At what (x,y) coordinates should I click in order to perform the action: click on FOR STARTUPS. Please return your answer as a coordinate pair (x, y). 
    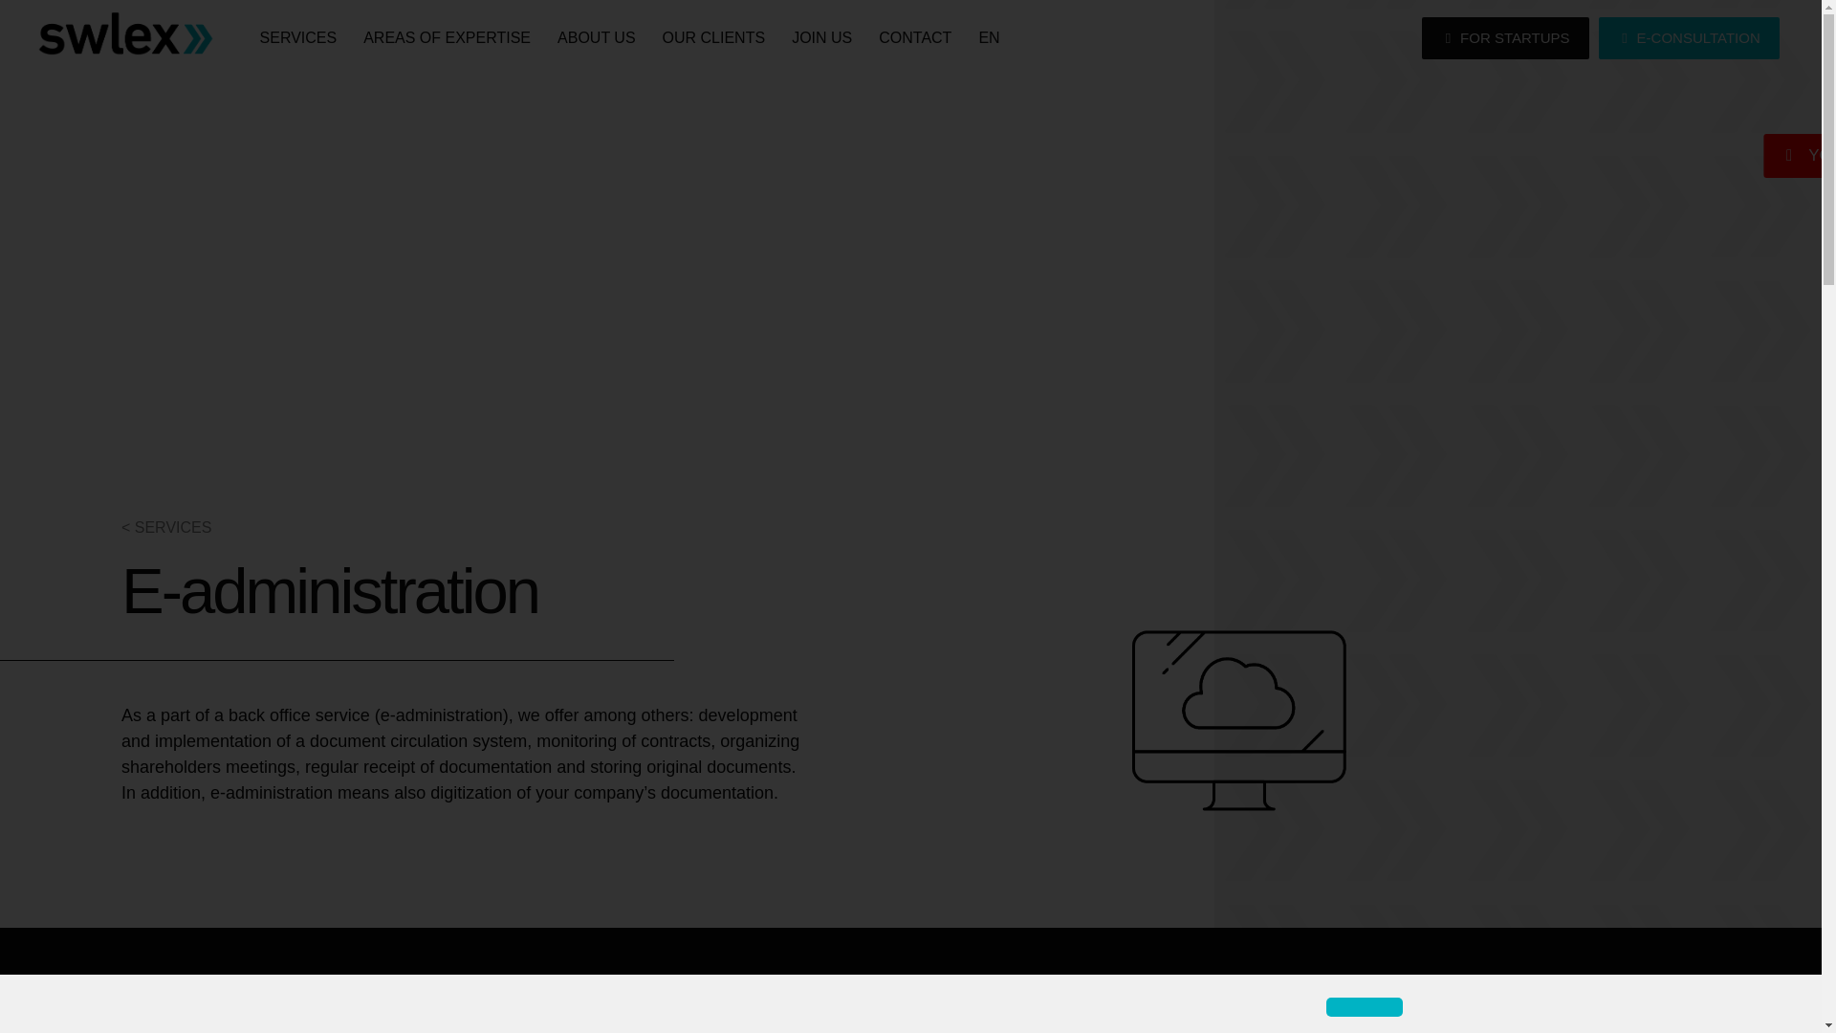
    Looking at the image, I should click on (1504, 38).